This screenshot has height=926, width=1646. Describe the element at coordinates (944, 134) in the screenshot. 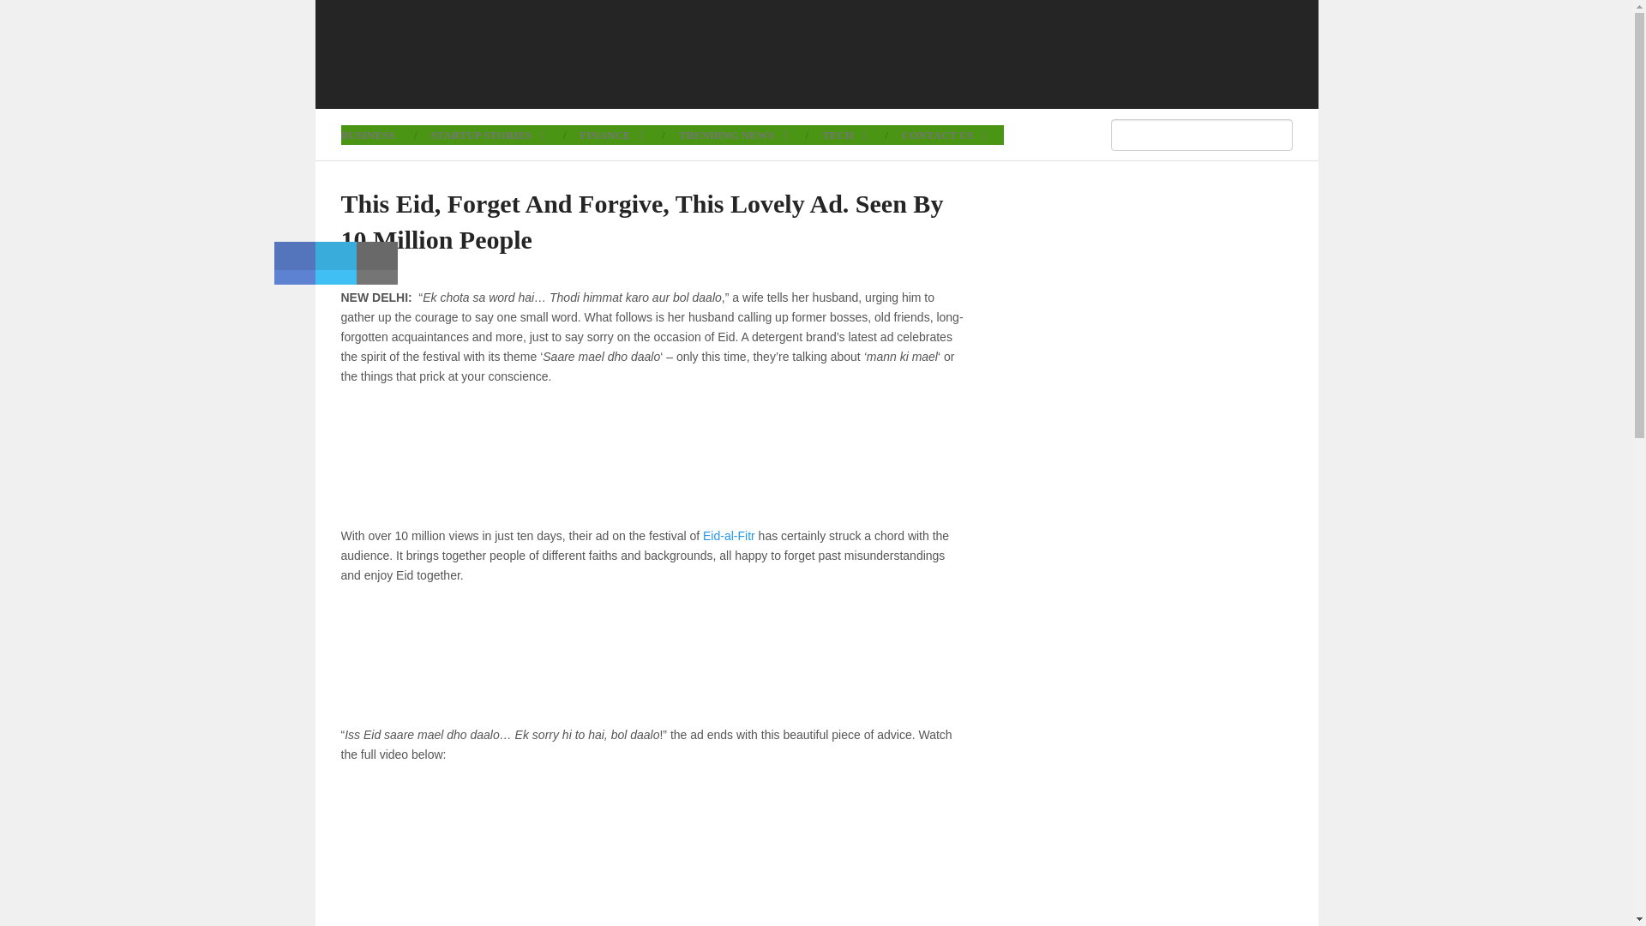

I see `CONTACT US` at that location.